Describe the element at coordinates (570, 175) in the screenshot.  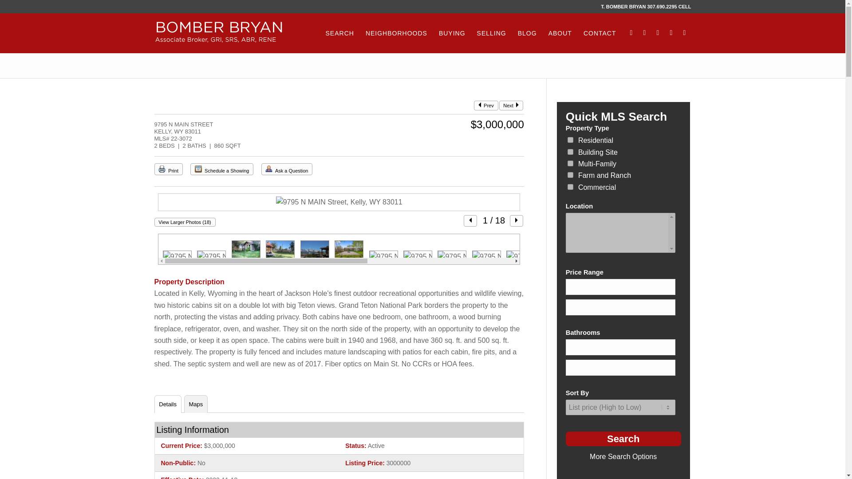
I see `D` at that location.